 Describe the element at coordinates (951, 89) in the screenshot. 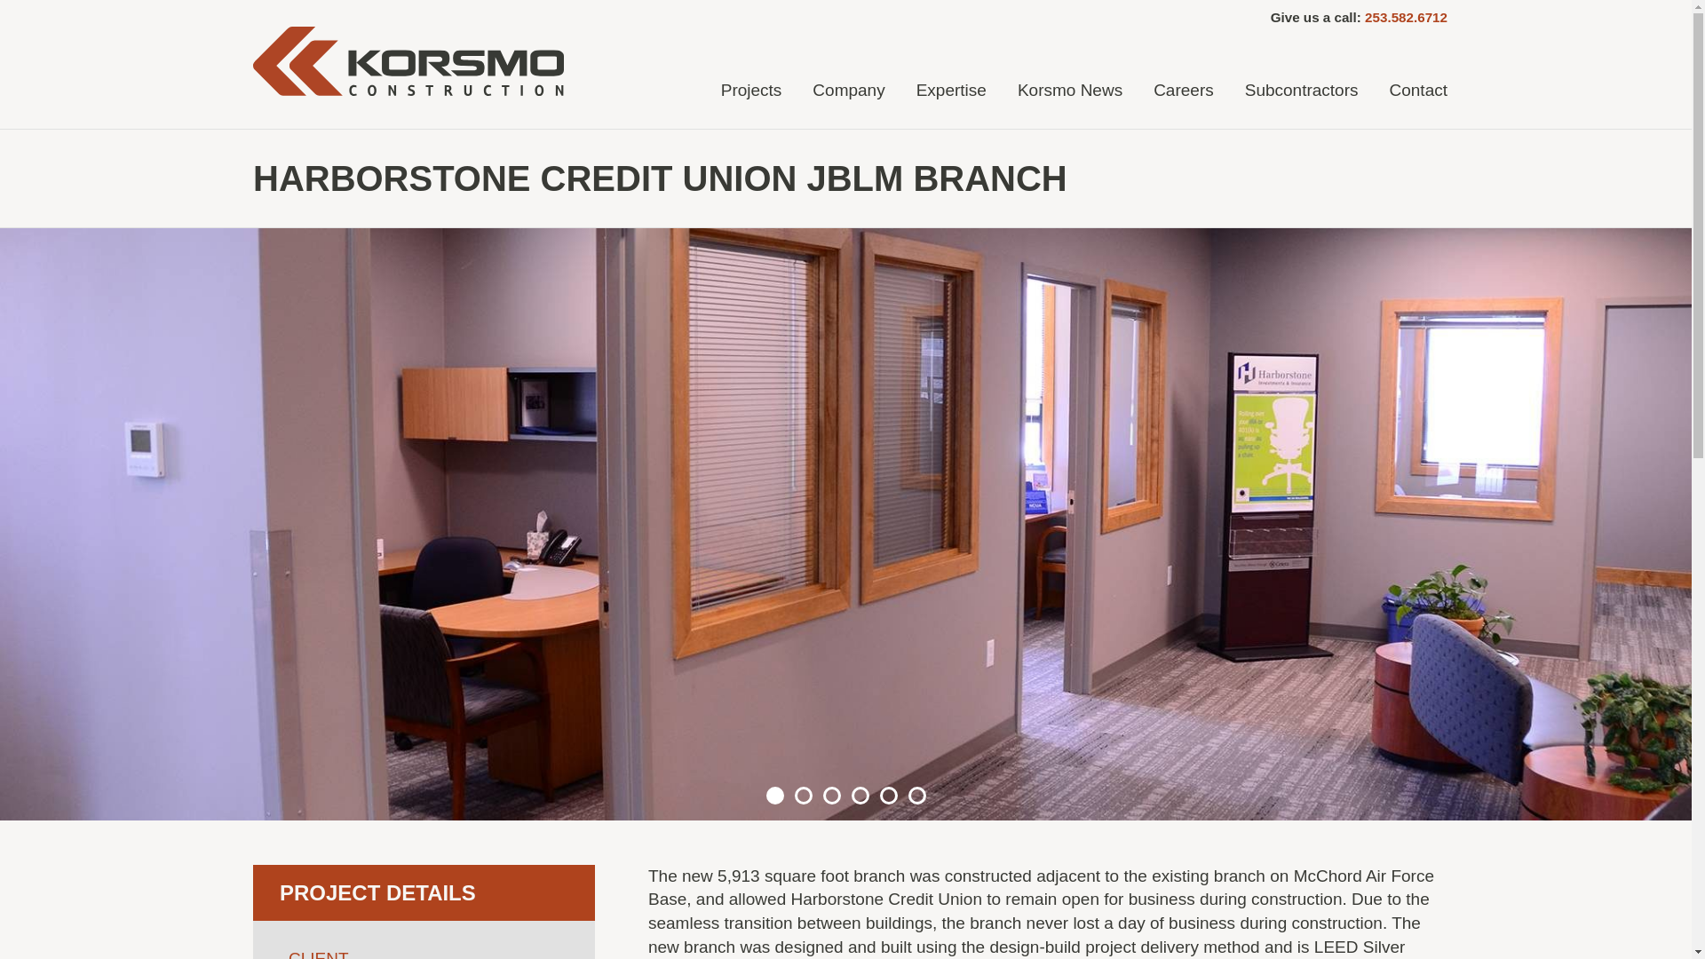

I see `Expertise` at that location.